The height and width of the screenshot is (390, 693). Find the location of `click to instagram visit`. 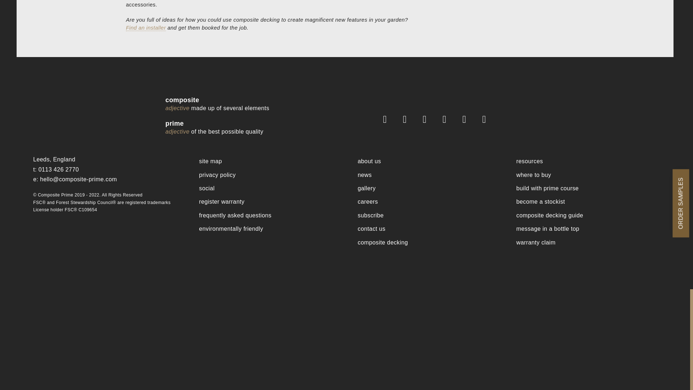

click to instagram visit is located at coordinates (467, 119).